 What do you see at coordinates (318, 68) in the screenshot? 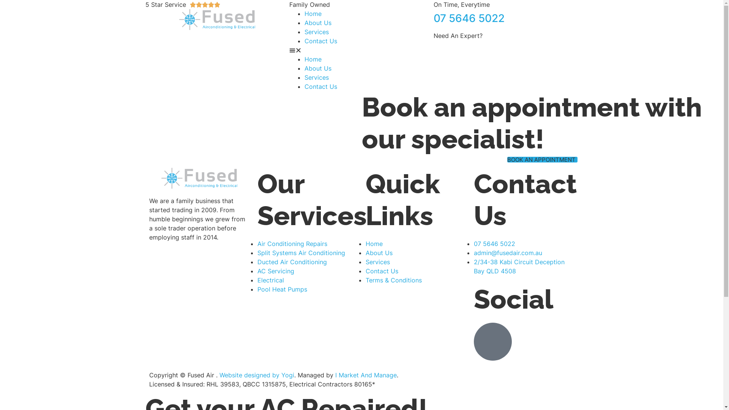
I see `About Us` at bounding box center [318, 68].